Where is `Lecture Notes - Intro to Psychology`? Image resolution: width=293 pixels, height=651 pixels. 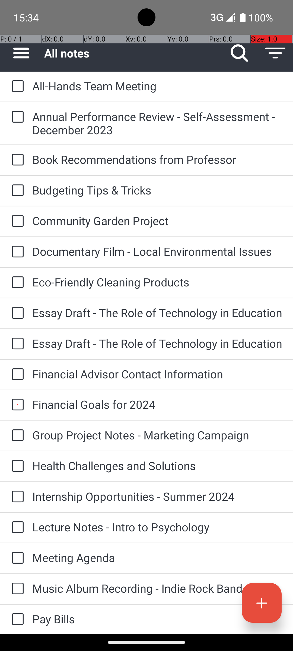
Lecture Notes - Intro to Psychology is located at coordinates (157, 527).